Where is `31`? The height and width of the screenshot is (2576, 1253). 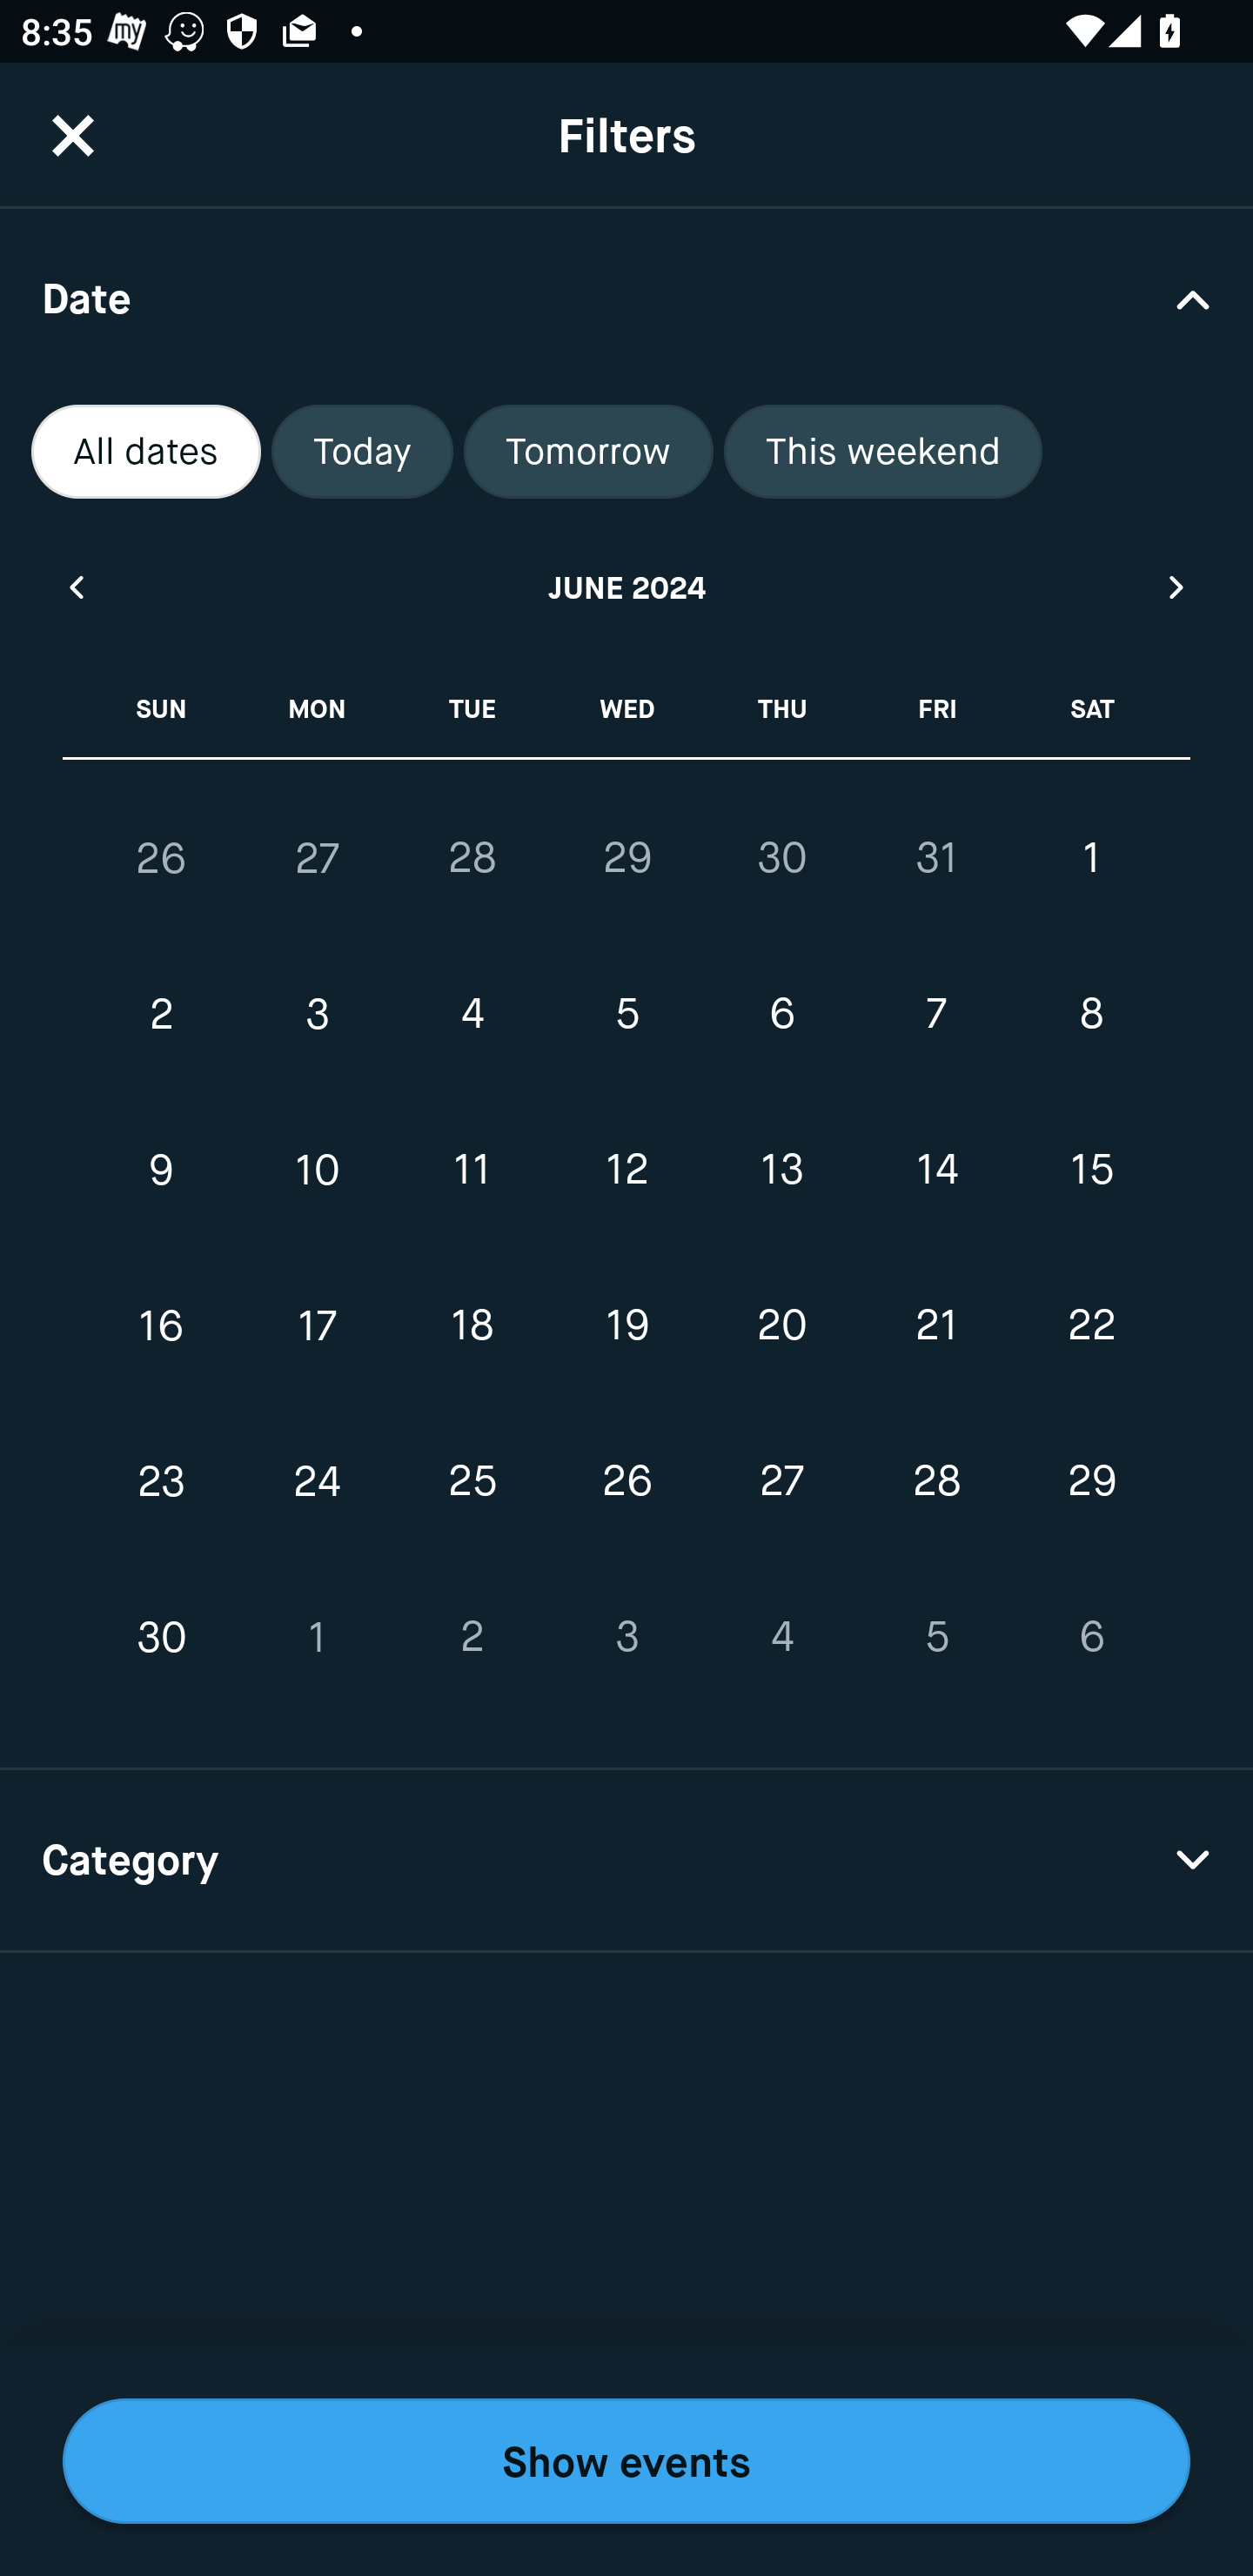
31 is located at coordinates (936, 857).